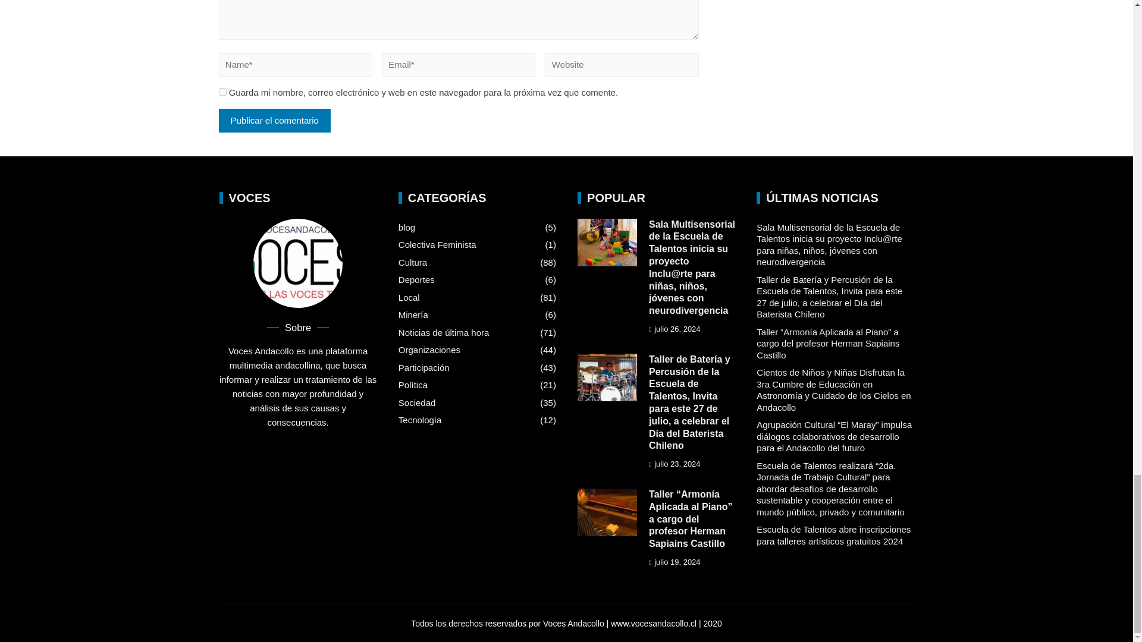 Image resolution: width=1142 pixels, height=642 pixels. I want to click on Publicar el comentario, so click(275, 120).